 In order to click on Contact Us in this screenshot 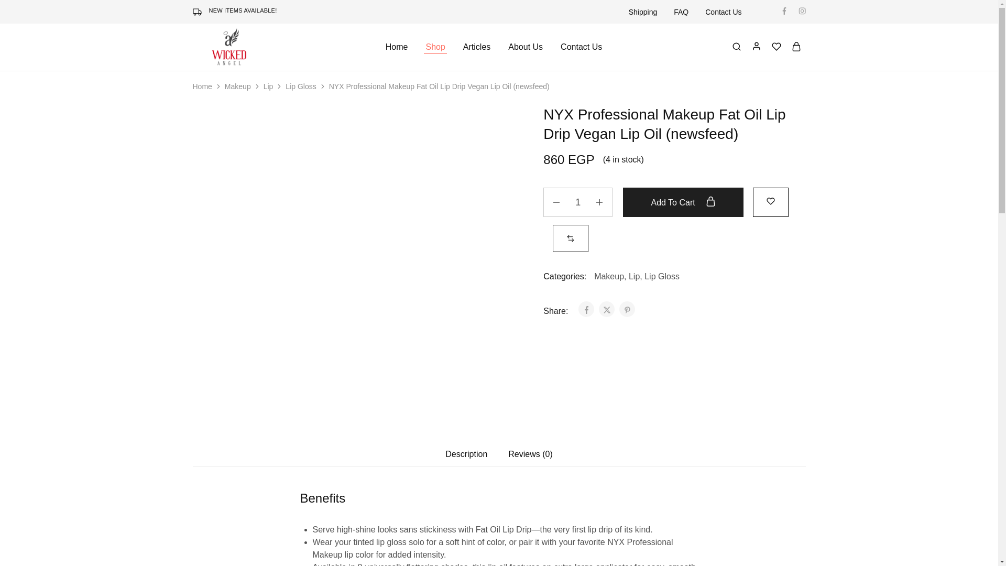, I will do `click(723, 12)`.